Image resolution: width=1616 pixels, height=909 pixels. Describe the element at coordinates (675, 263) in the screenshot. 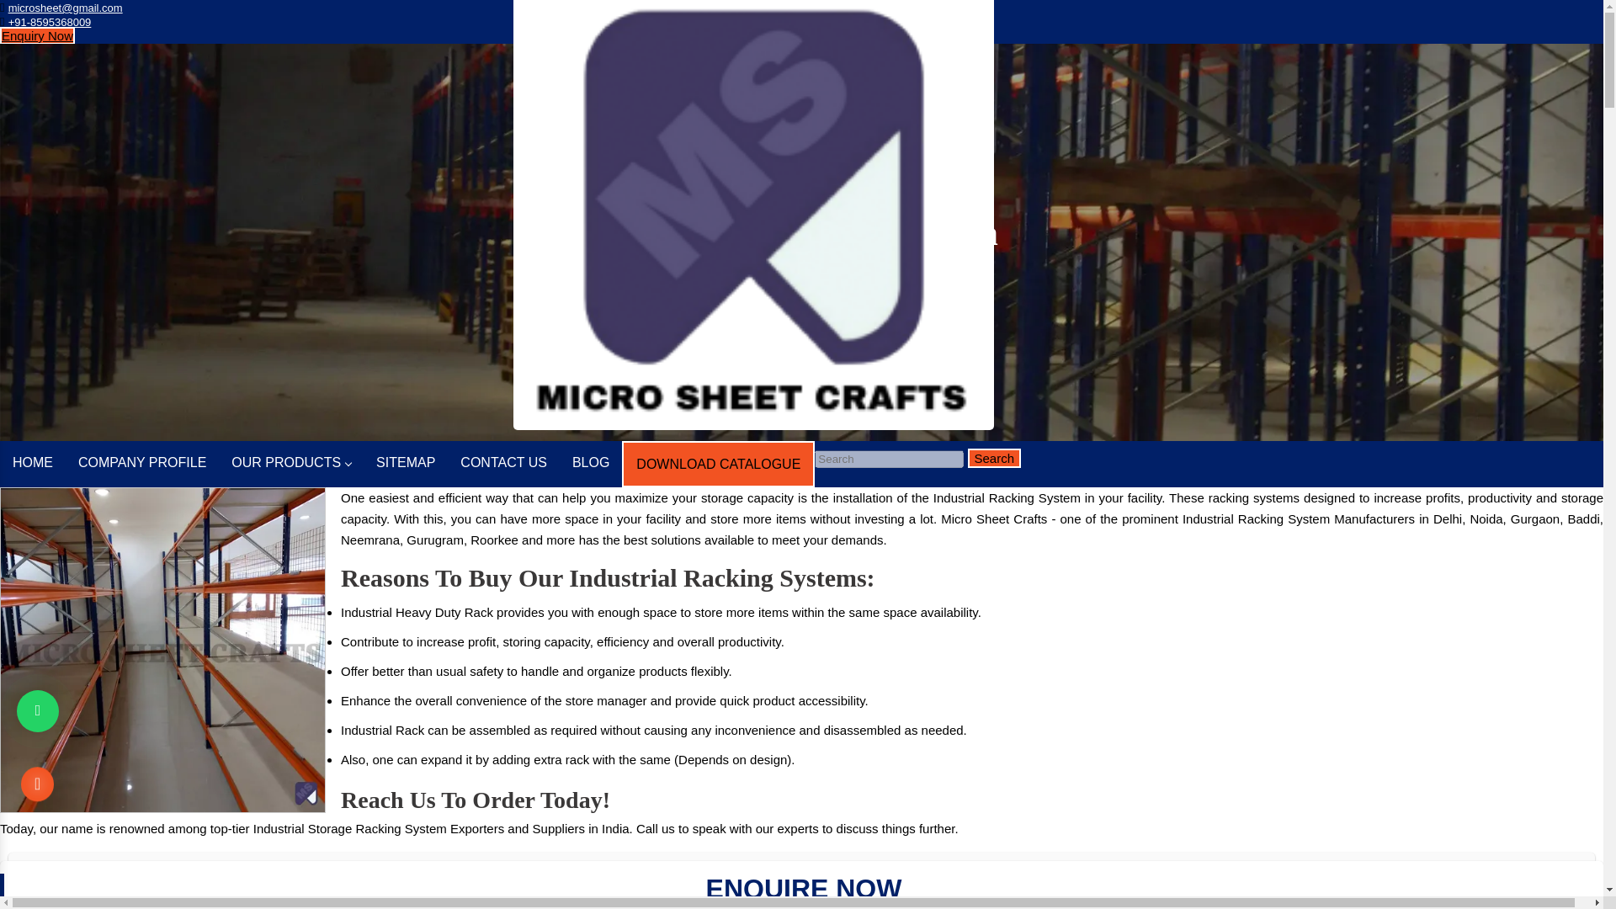

I see `Home` at that location.